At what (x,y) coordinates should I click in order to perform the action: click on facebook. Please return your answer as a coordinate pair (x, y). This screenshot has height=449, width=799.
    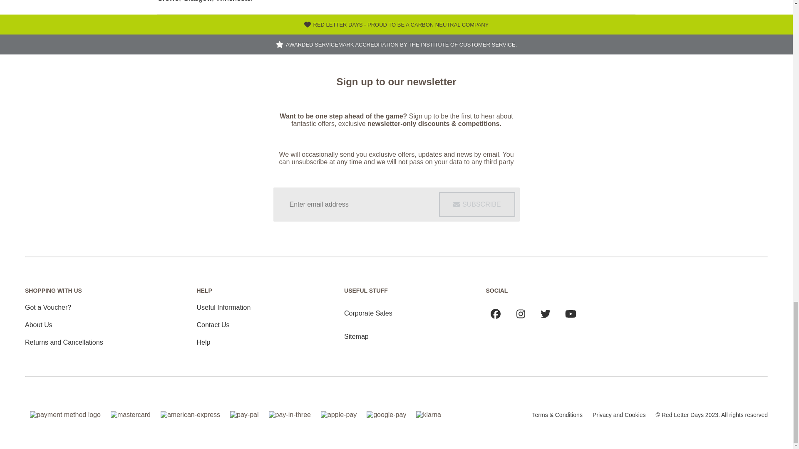
    Looking at the image, I should click on (496, 313).